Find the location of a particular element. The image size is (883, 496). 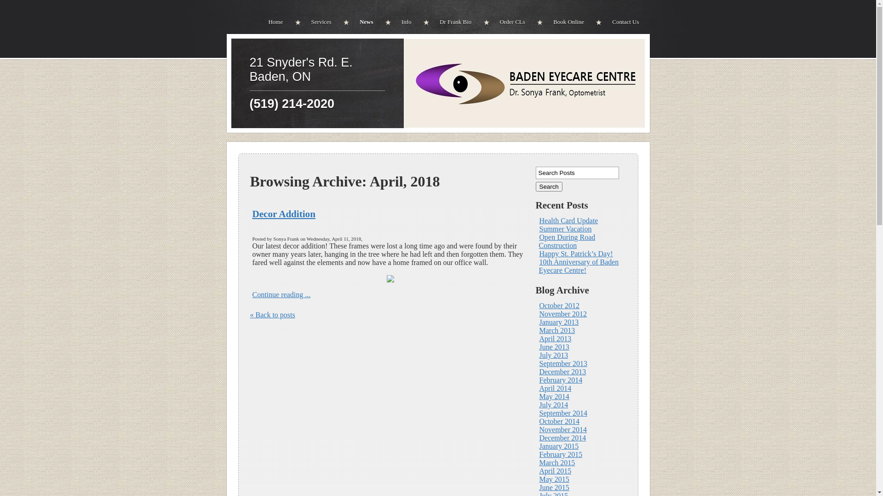

September 2013 is located at coordinates (563, 364).